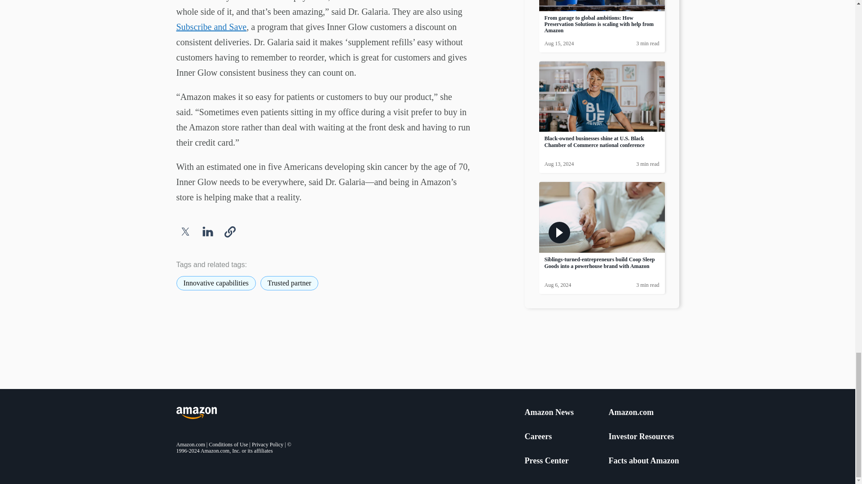  I want to click on Twitter, so click(185, 231).